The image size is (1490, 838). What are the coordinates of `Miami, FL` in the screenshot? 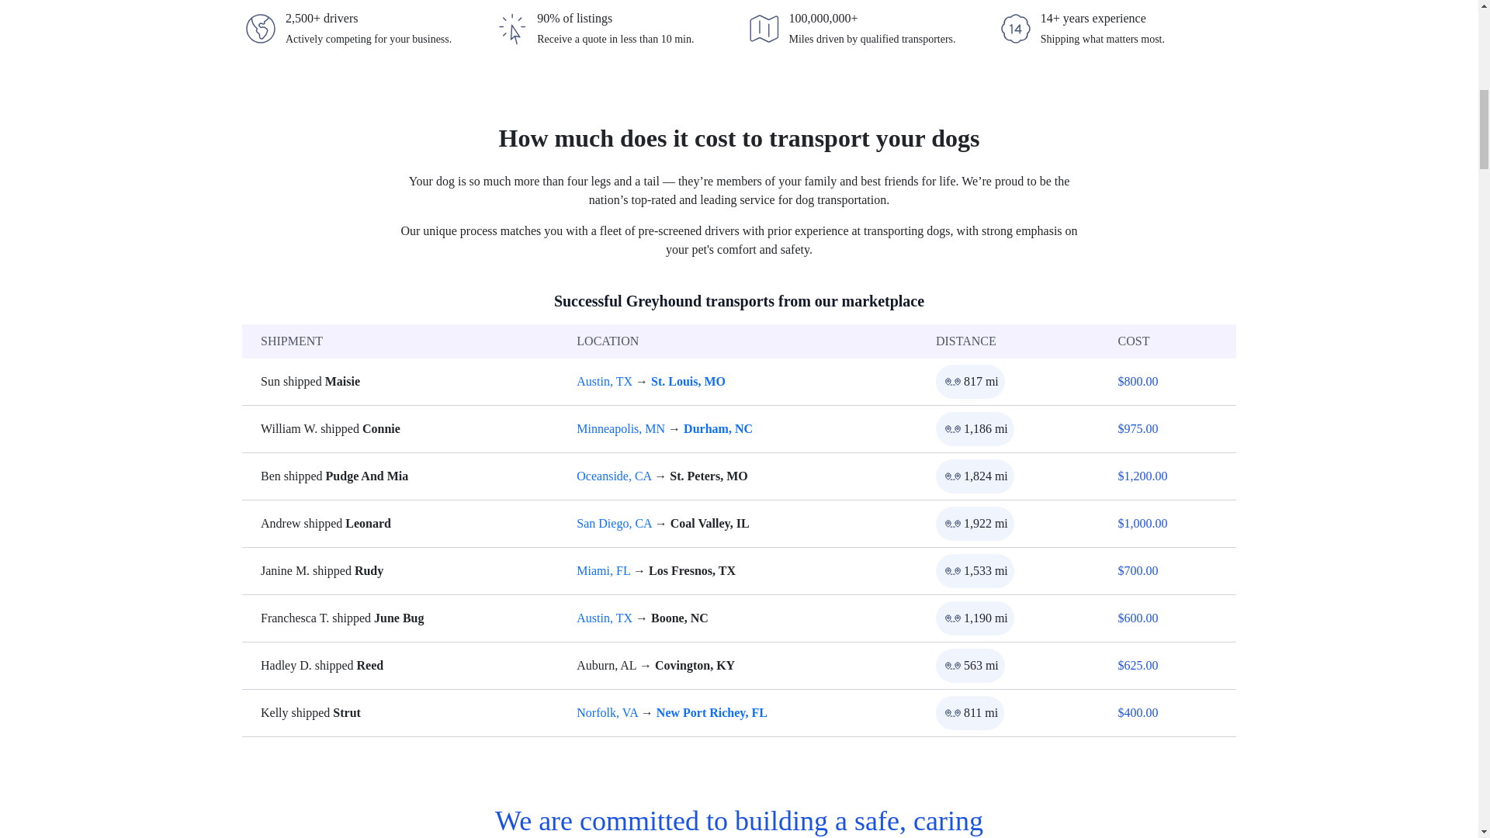 It's located at (604, 570).